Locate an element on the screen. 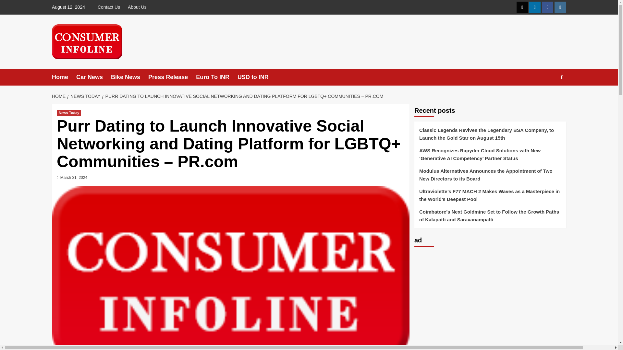 The image size is (623, 350). Instagram is located at coordinates (560, 7).